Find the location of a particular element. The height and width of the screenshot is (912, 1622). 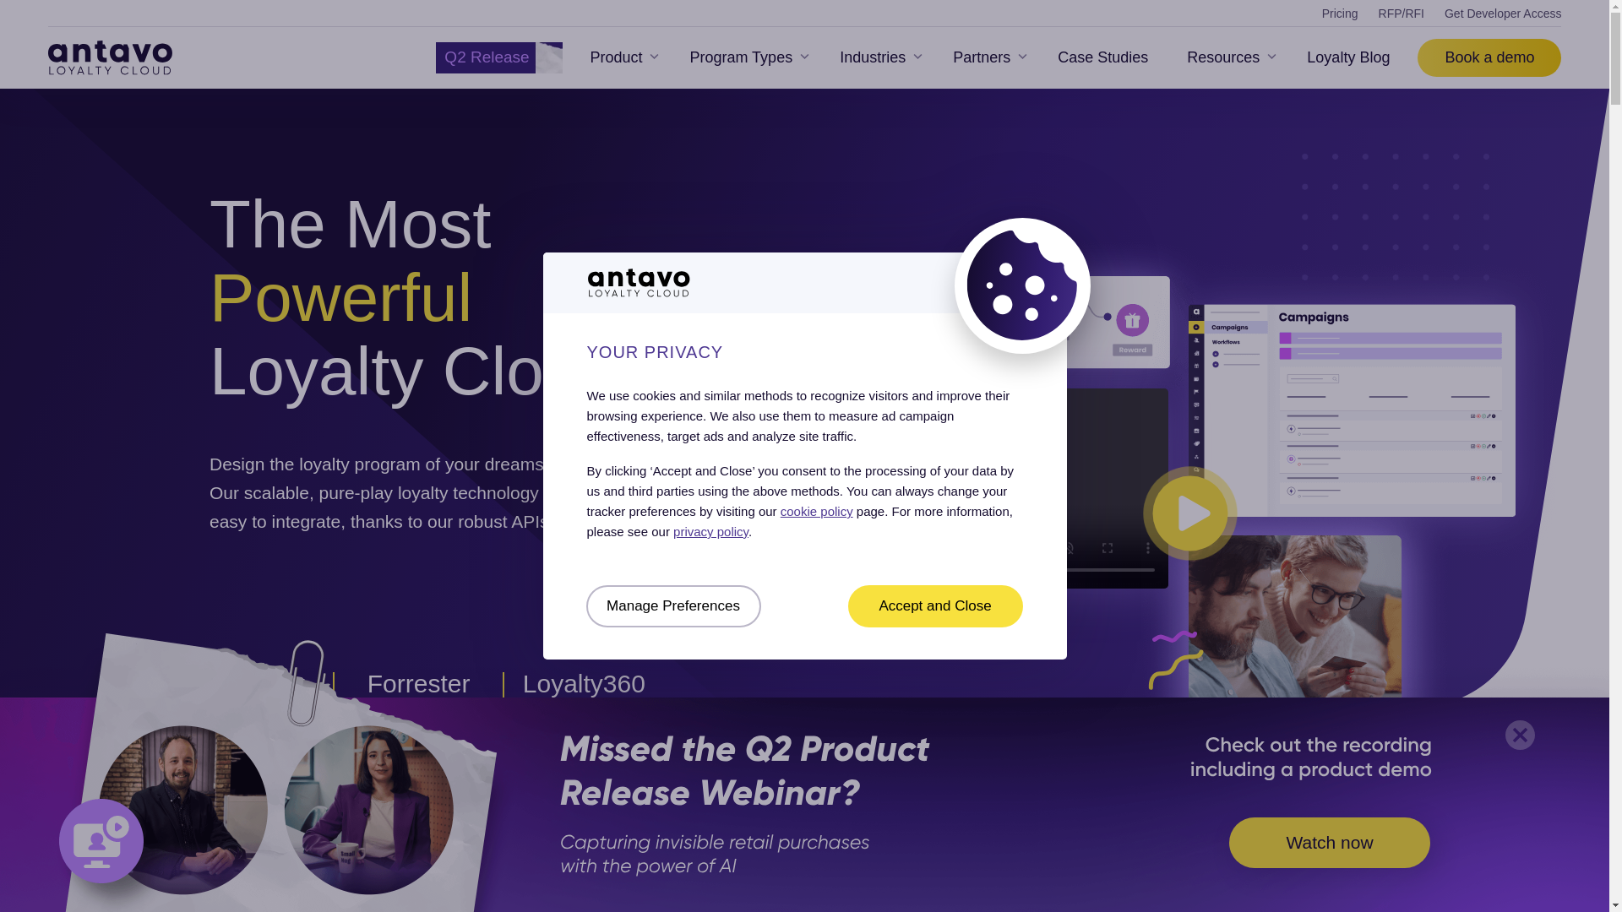

Loyalty Blog is located at coordinates (1353, 57).